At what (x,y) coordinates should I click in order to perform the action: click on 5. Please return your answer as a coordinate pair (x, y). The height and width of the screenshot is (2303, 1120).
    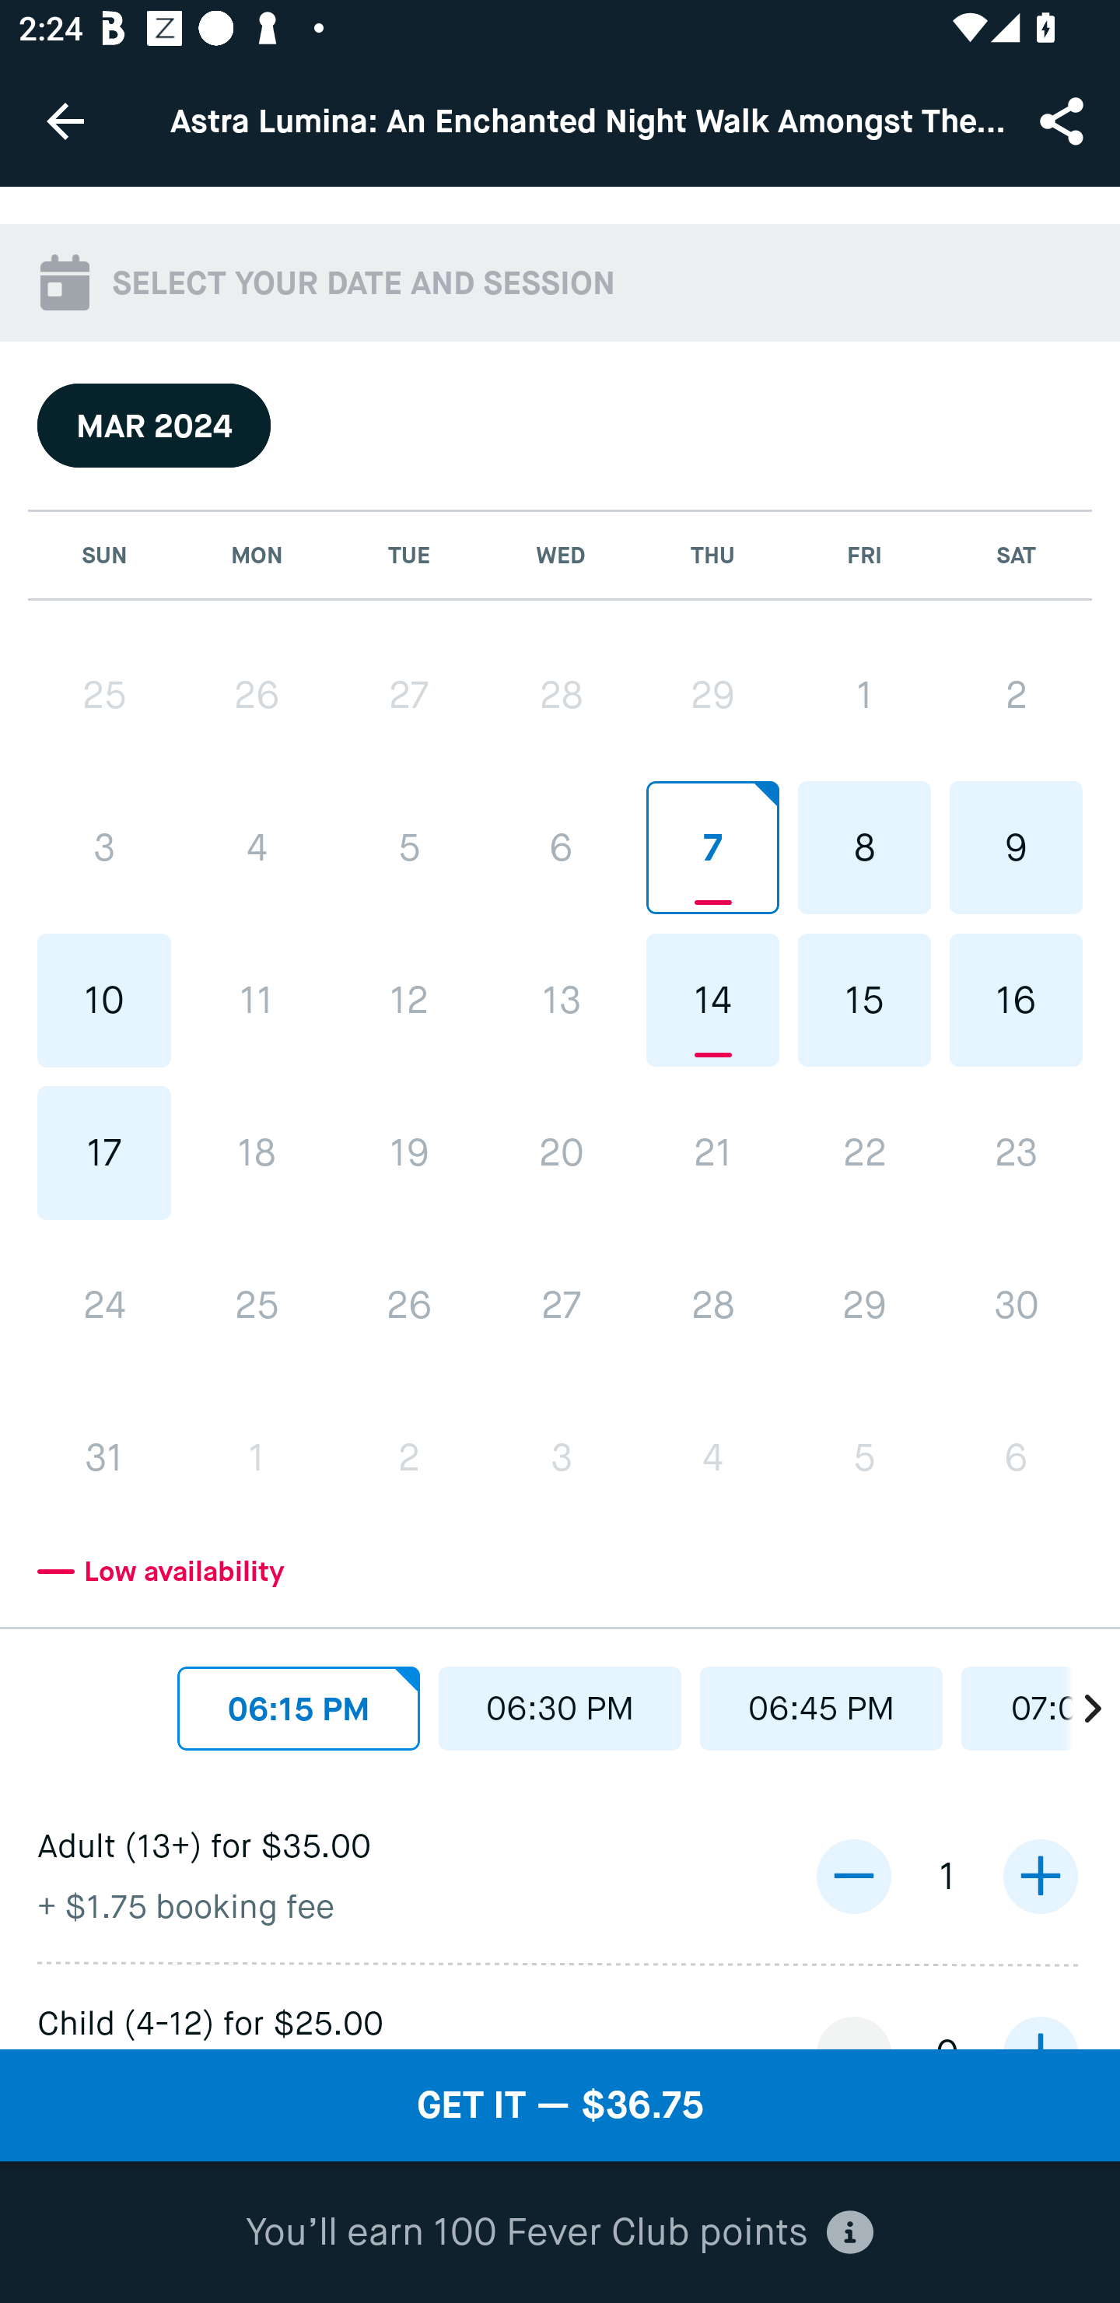
    Looking at the image, I should click on (863, 1457).